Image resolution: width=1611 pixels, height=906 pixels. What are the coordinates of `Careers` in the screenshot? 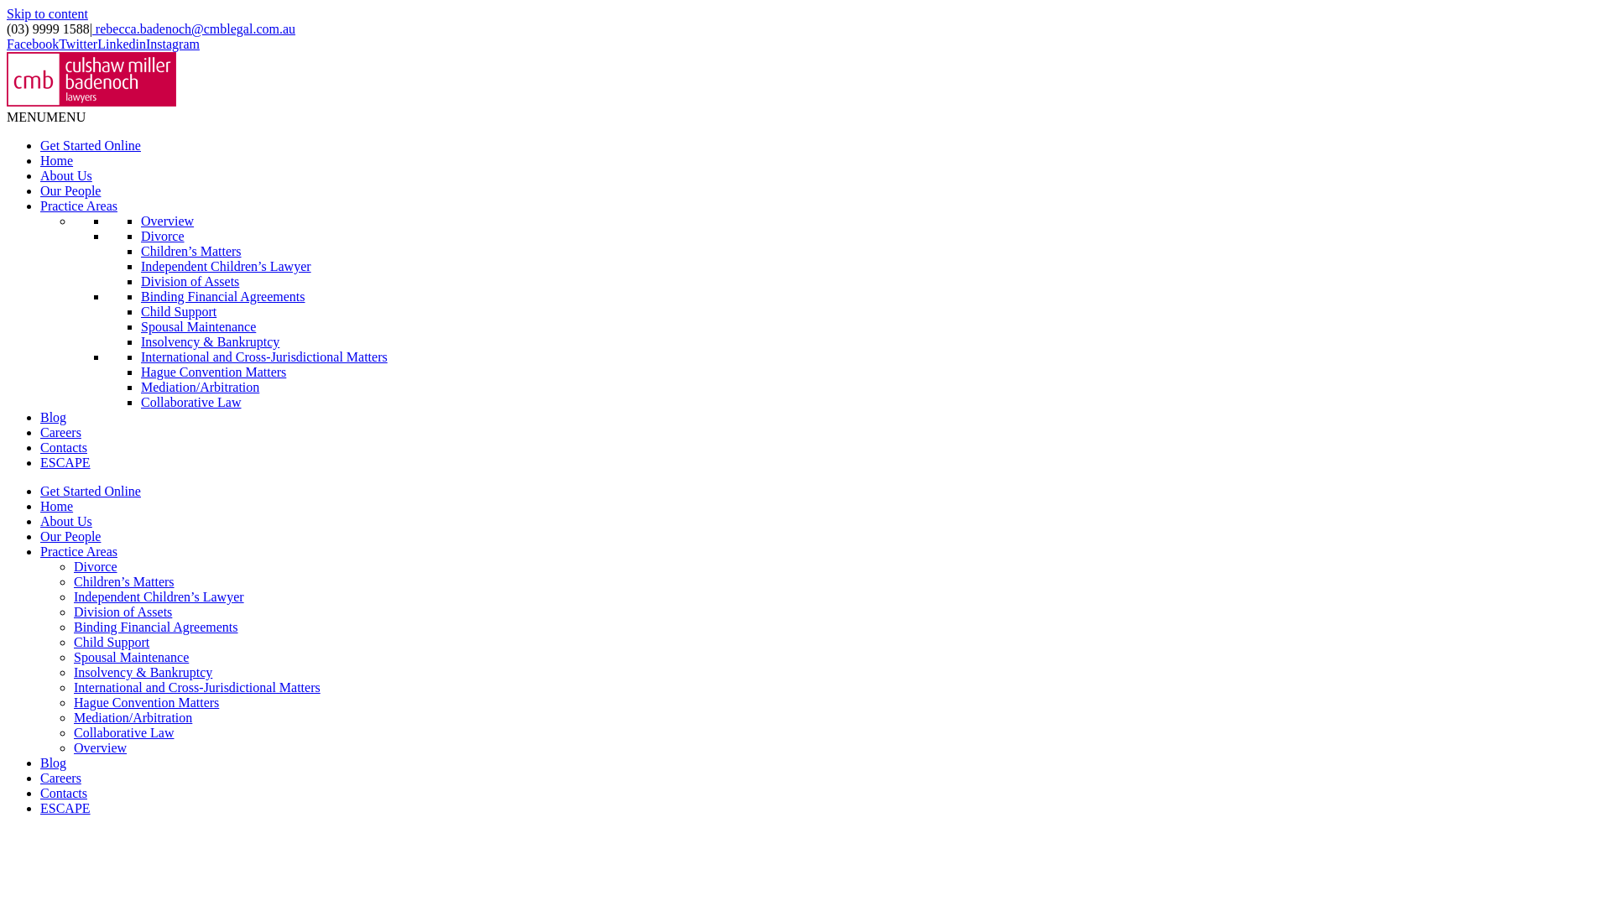 It's located at (60, 778).